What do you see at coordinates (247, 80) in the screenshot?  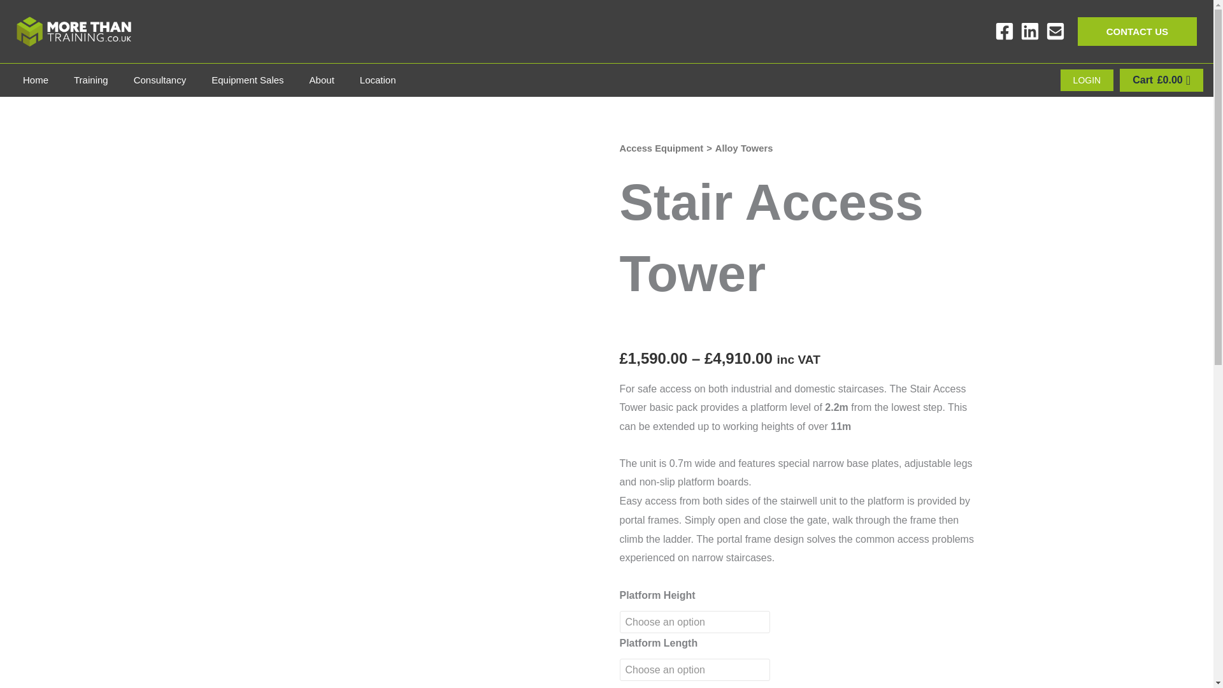 I see `Equipment Sales` at bounding box center [247, 80].